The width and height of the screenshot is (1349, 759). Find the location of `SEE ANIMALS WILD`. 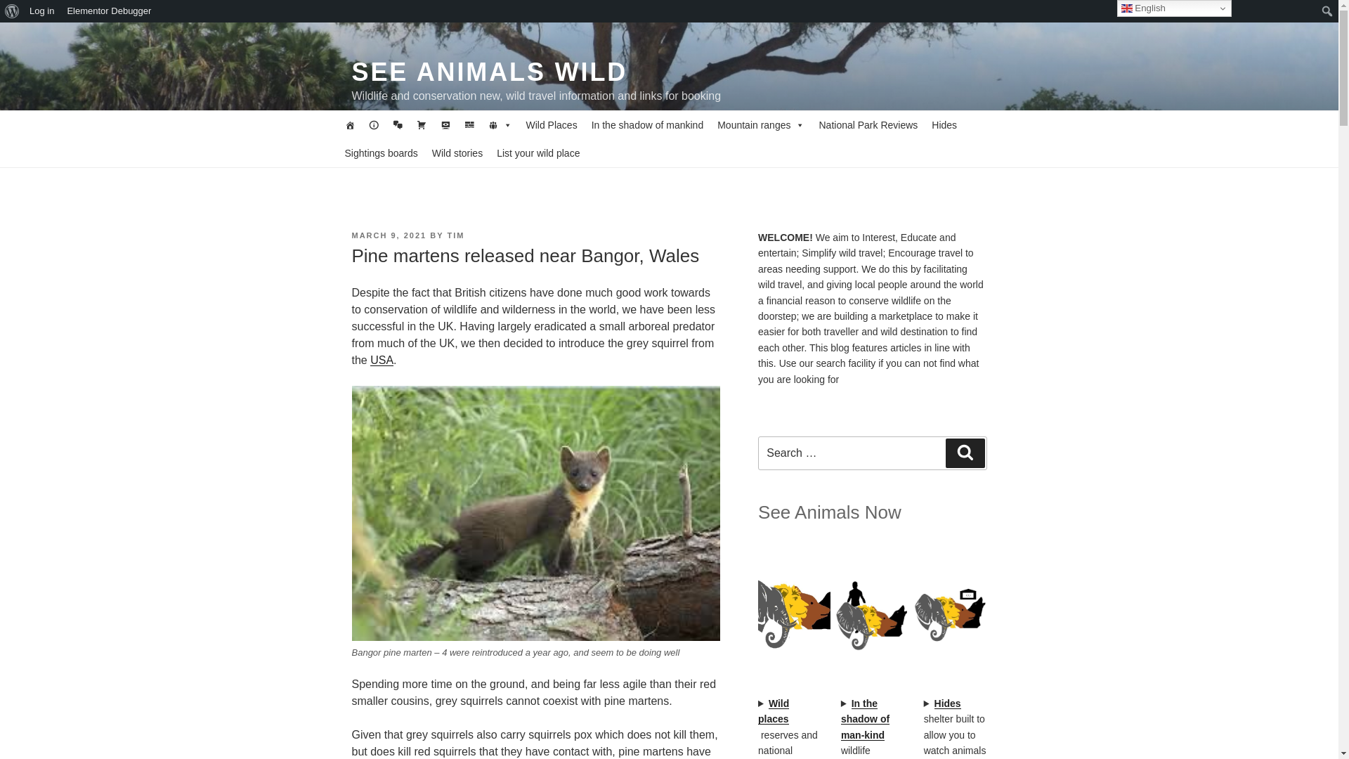

SEE ANIMALS WILD is located at coordinates (489, 72).